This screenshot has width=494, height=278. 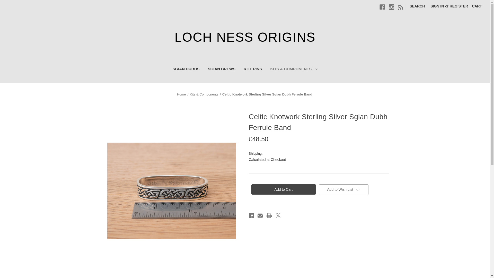 I want to click on Facebook, so click(x=382, y=7).